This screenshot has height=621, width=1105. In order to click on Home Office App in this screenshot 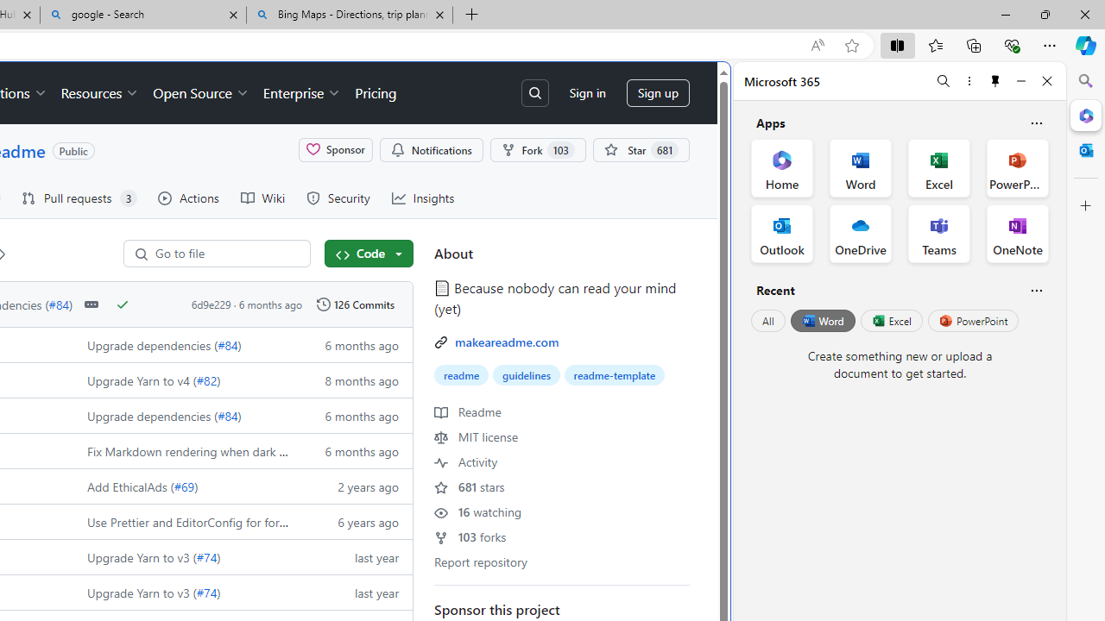, I will do `click(782, 167)`.